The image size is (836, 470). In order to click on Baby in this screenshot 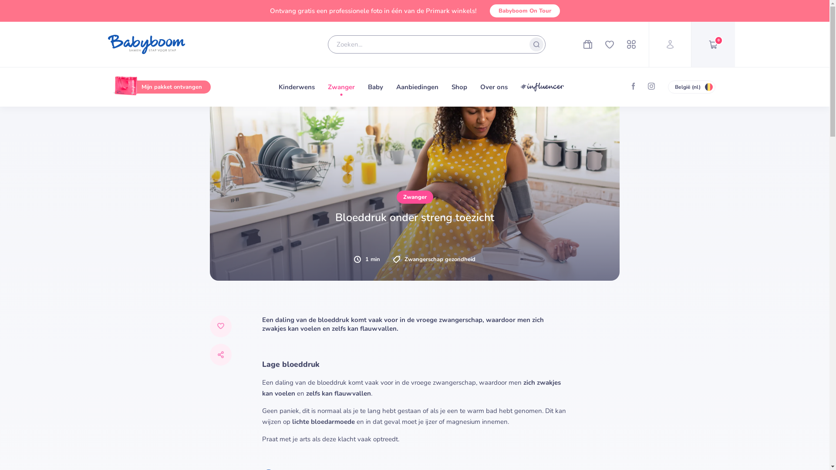, I will do `click(375, 87)`.